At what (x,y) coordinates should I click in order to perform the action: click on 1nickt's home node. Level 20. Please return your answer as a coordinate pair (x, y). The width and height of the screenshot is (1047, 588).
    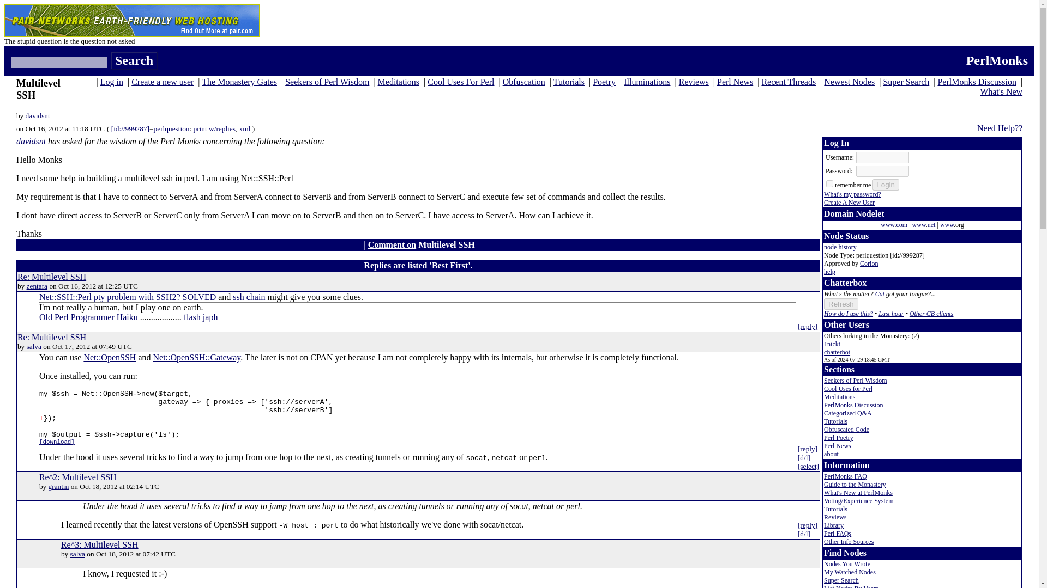
    Looking at the image, I should click on (832, 344).